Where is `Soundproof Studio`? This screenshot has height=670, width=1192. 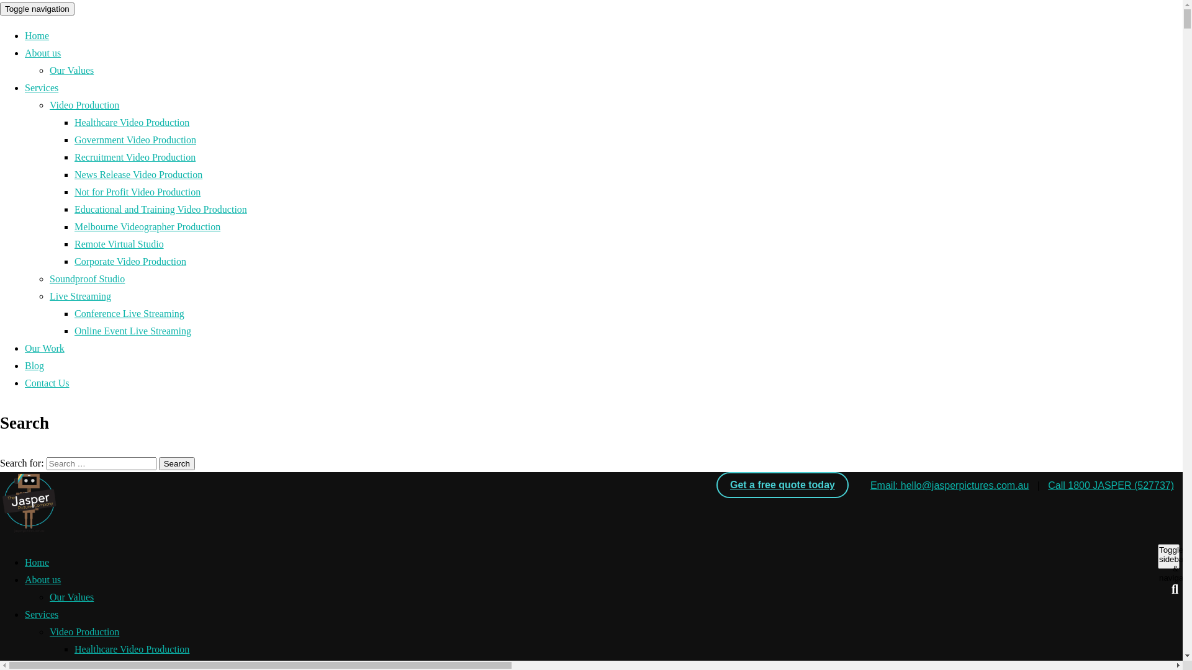 Soundproof Studio is located at coordinates (87, 279).